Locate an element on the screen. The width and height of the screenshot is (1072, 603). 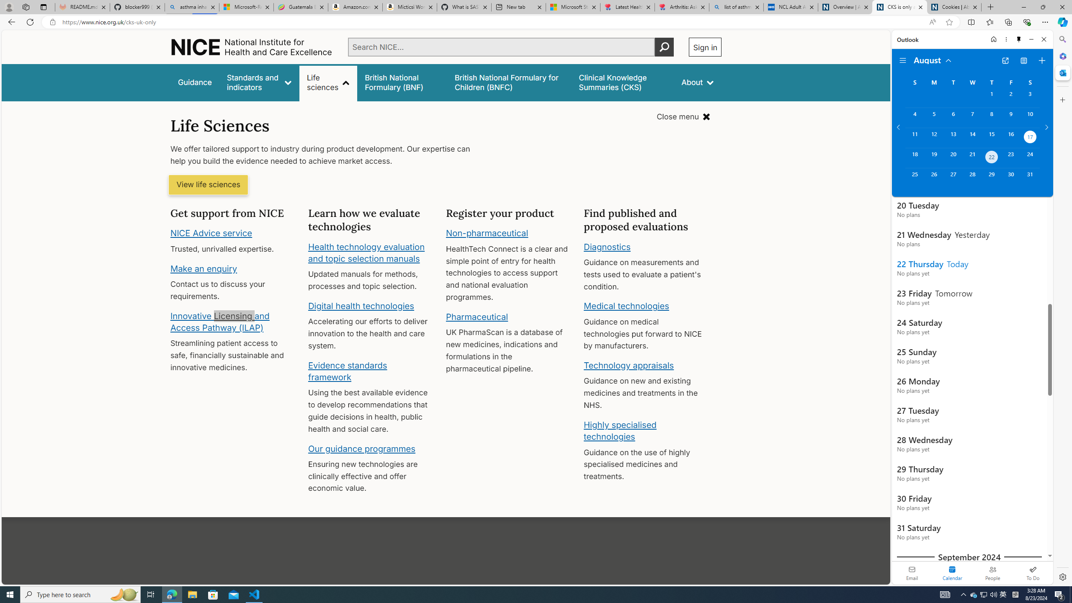
To Do is located at coordinates (1033, 573).